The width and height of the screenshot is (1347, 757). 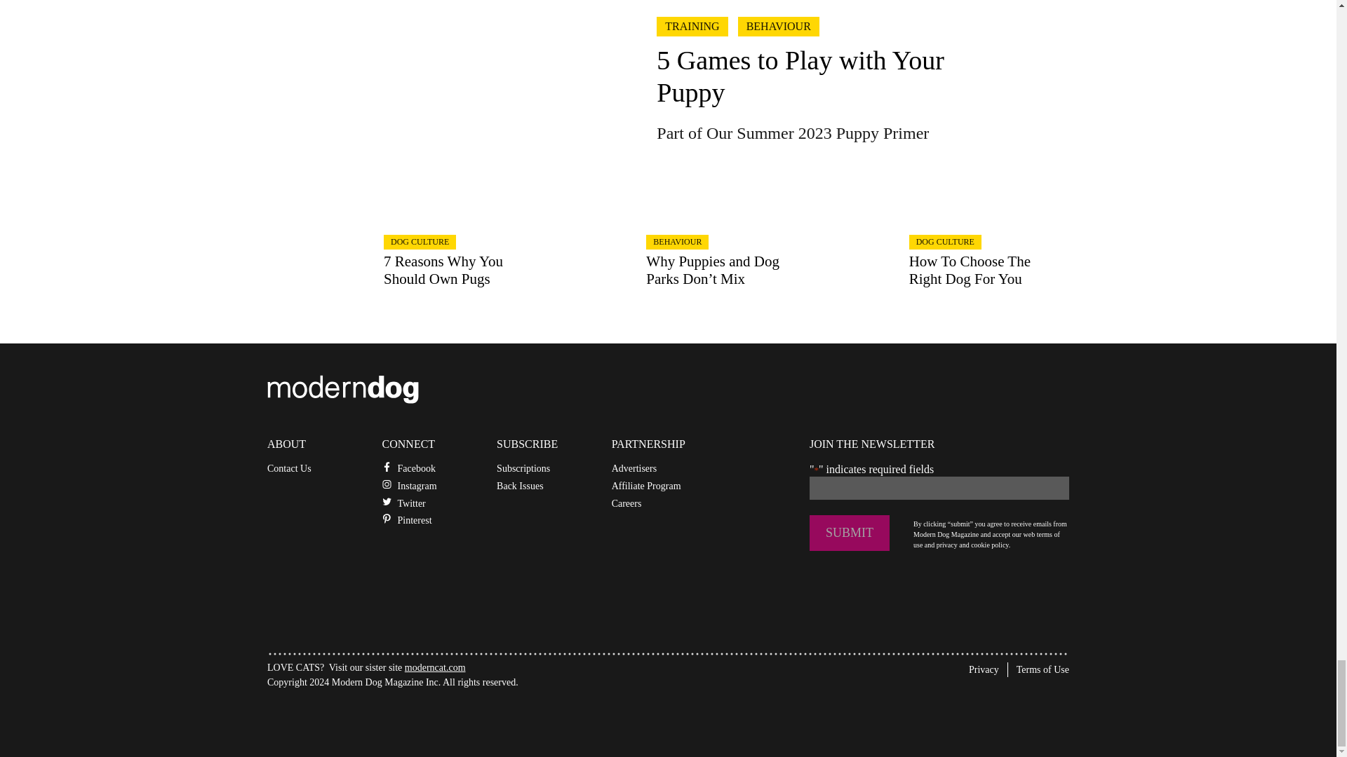 What do you see at coordinates (372, 716) in the screenshot?
I see `Funded by the Government of Canada` at bounding box center [372, 716].